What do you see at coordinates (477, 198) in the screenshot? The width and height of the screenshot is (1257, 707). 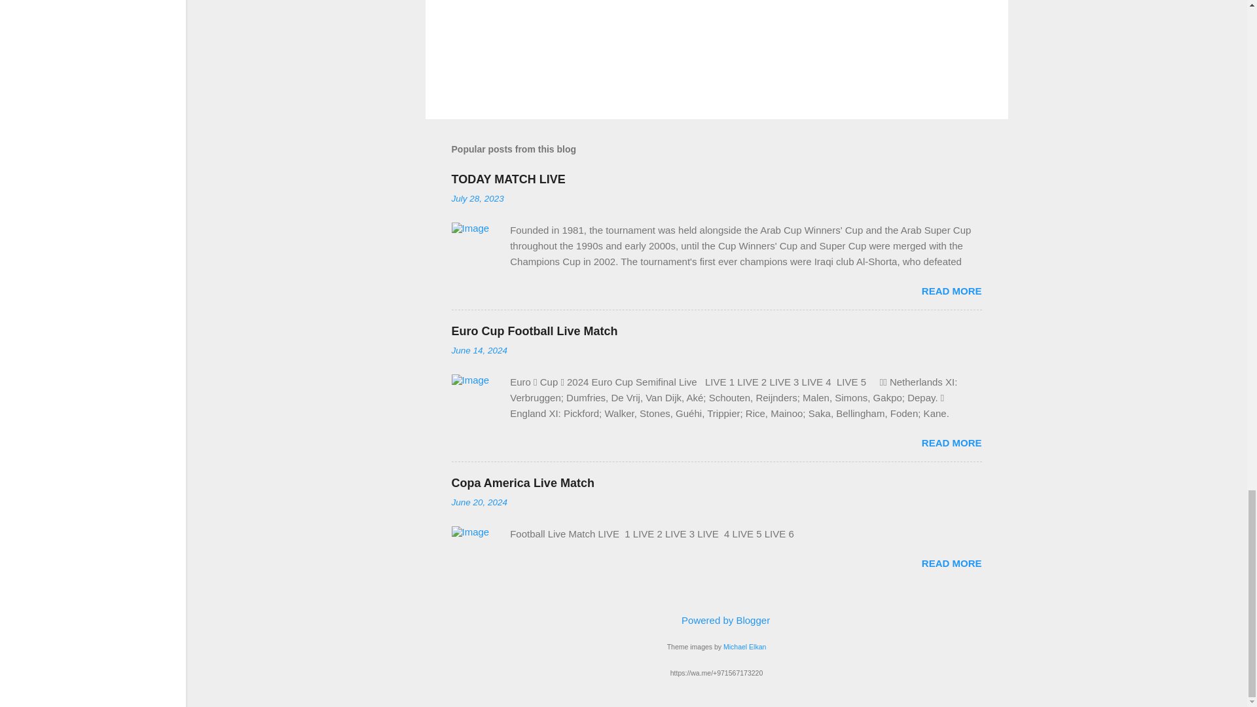 I see `permanent link` at bounding box center [477, 198].